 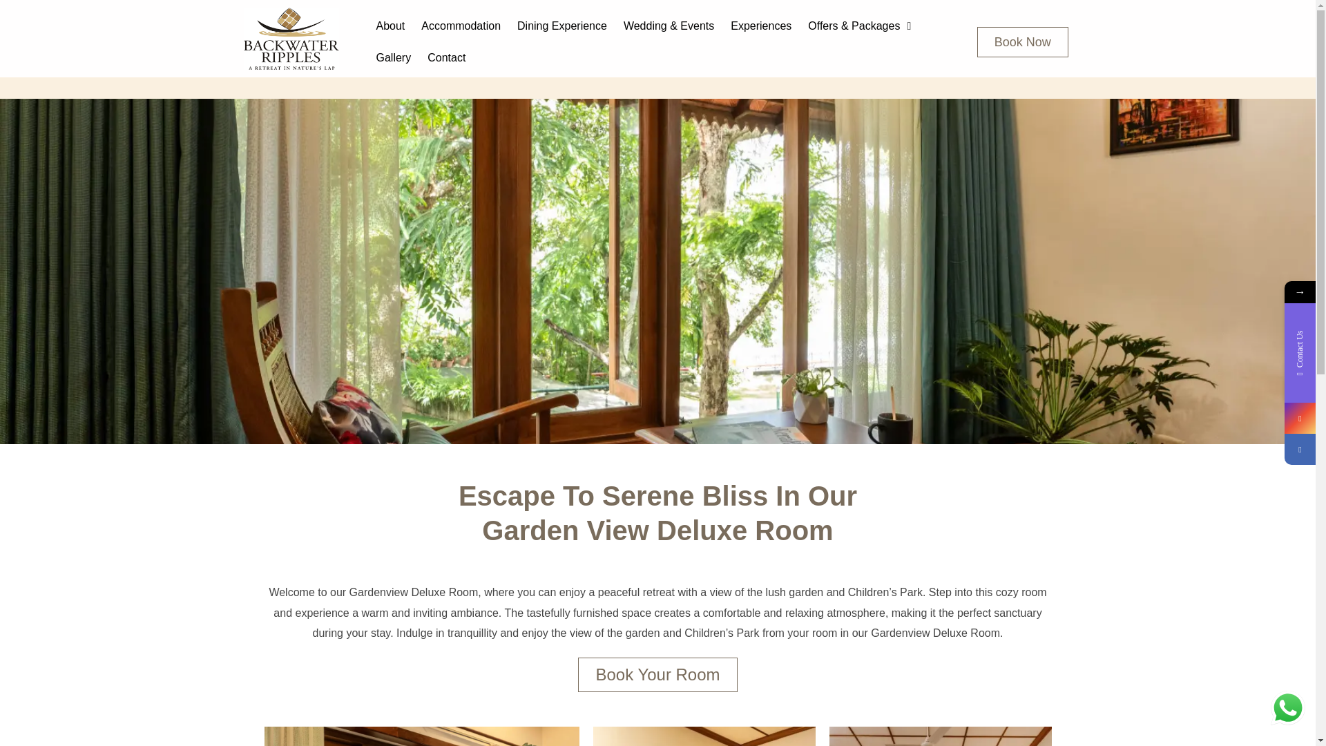 What do you see at coordinates (461, 26) in the screenshot?
I see `Accommodation` at bounding box center [461, 26].